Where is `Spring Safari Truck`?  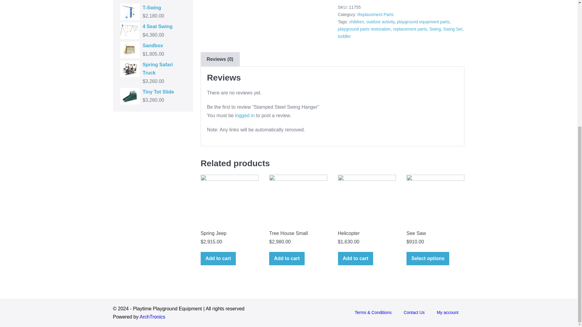
Spring Safari Truck is located at coordinates (153, 68).